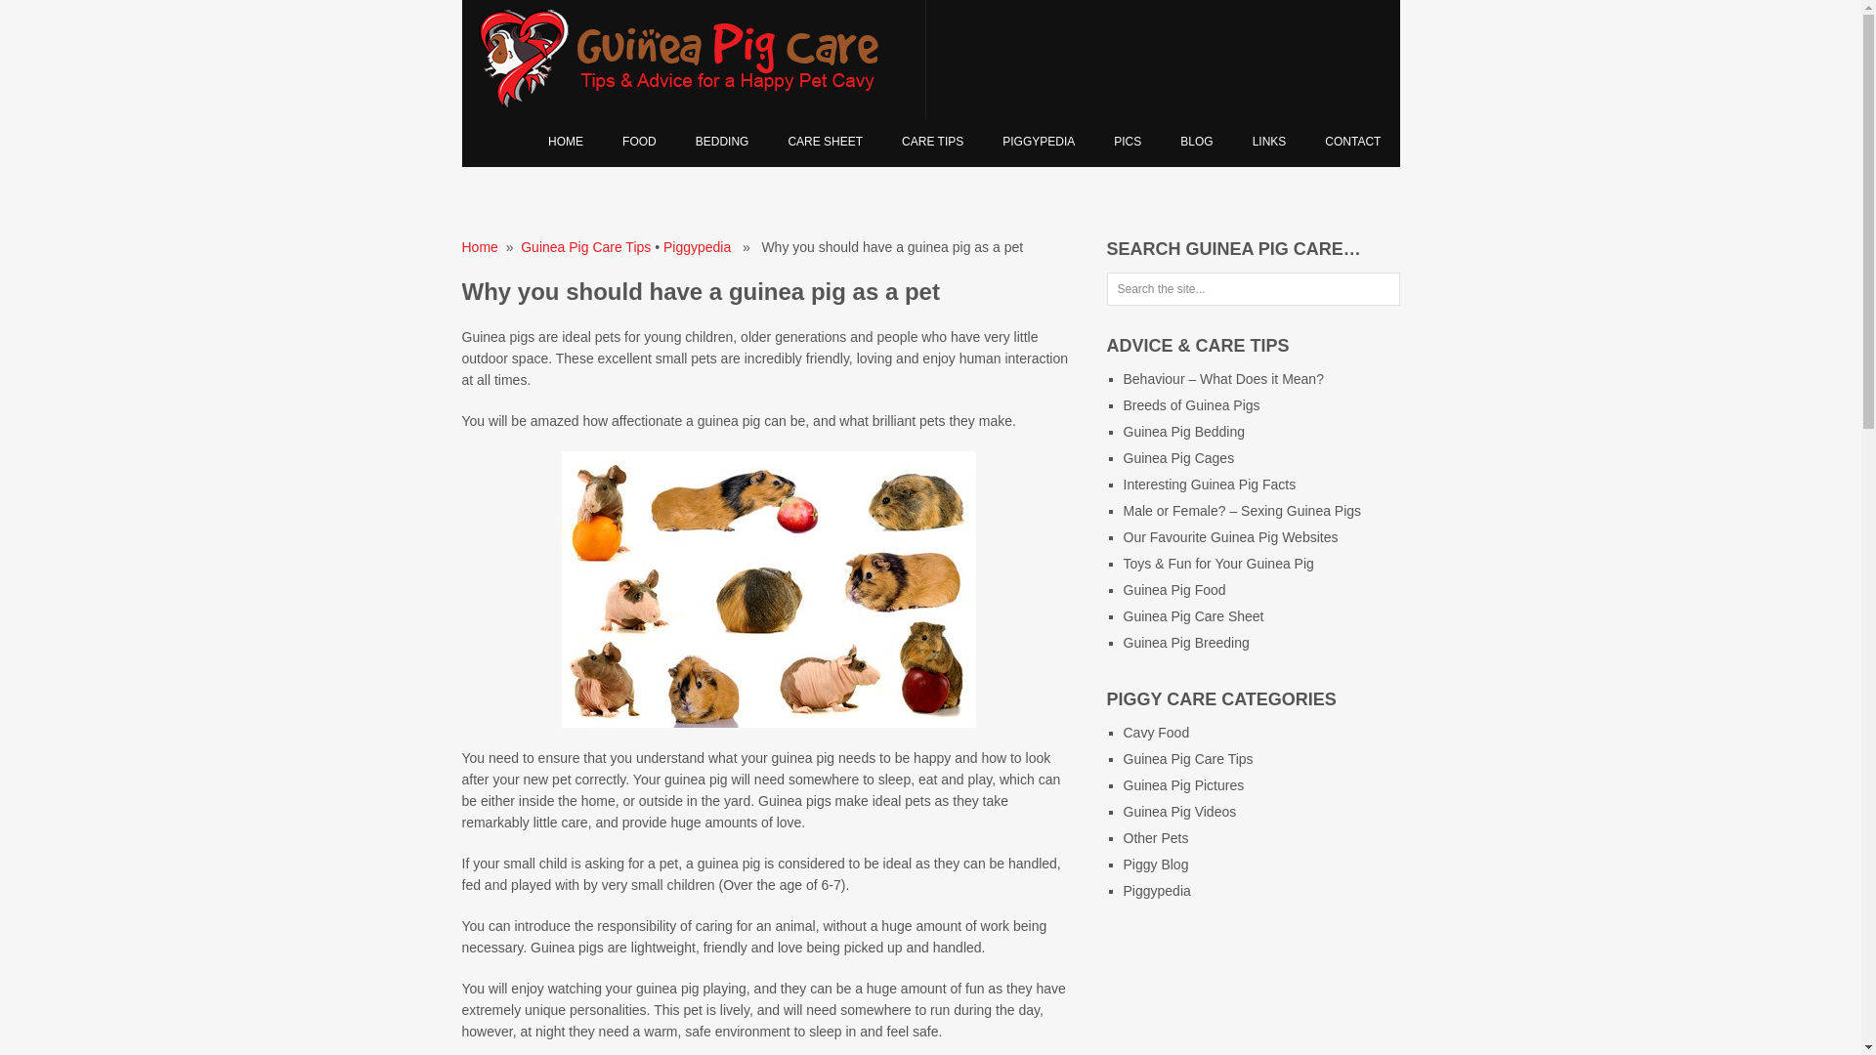 The width and height of the screenshot is (1876, 1055). Describe the element at coordinates (1184, 432) in the screenshot. I see `Guinea Pig Bedding` at that location.